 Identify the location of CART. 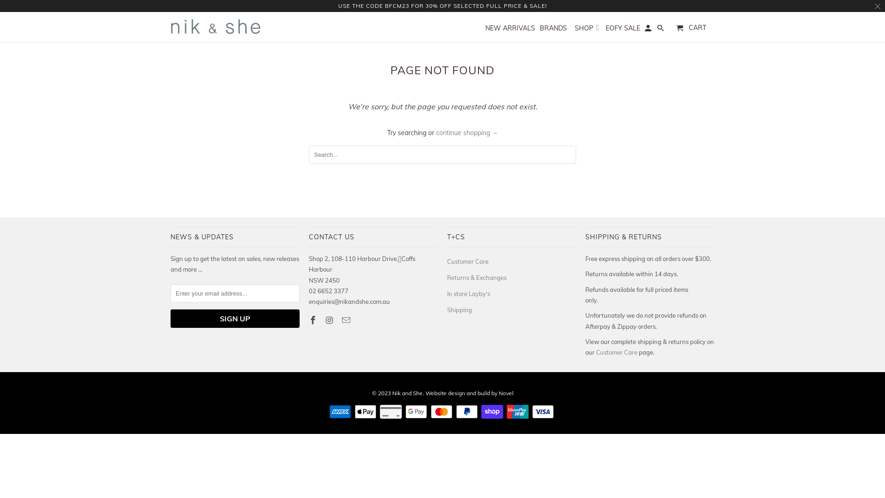
(691, 28).